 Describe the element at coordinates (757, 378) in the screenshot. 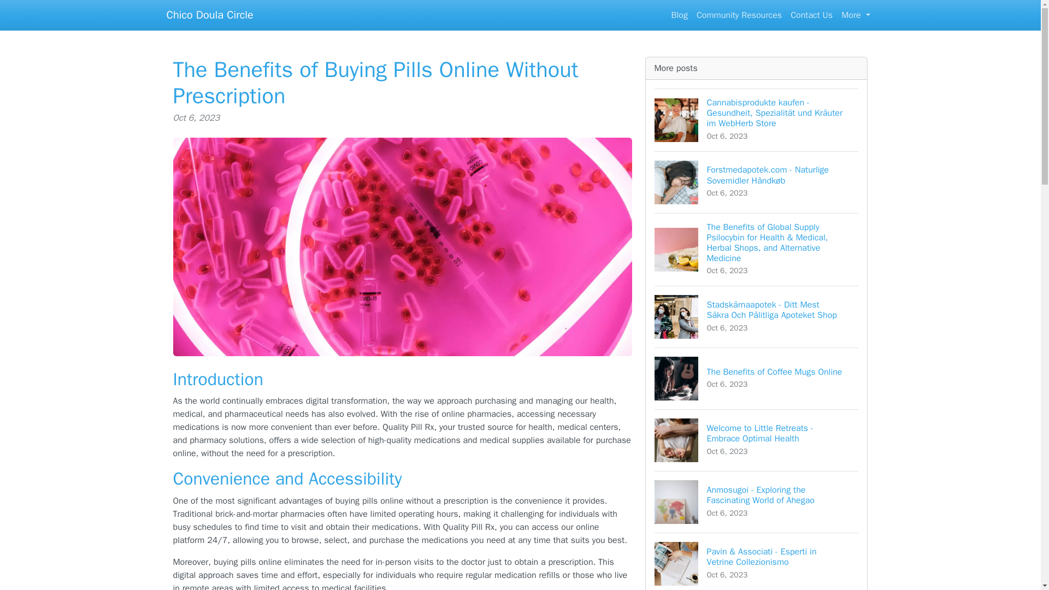

I see `More` at that location.